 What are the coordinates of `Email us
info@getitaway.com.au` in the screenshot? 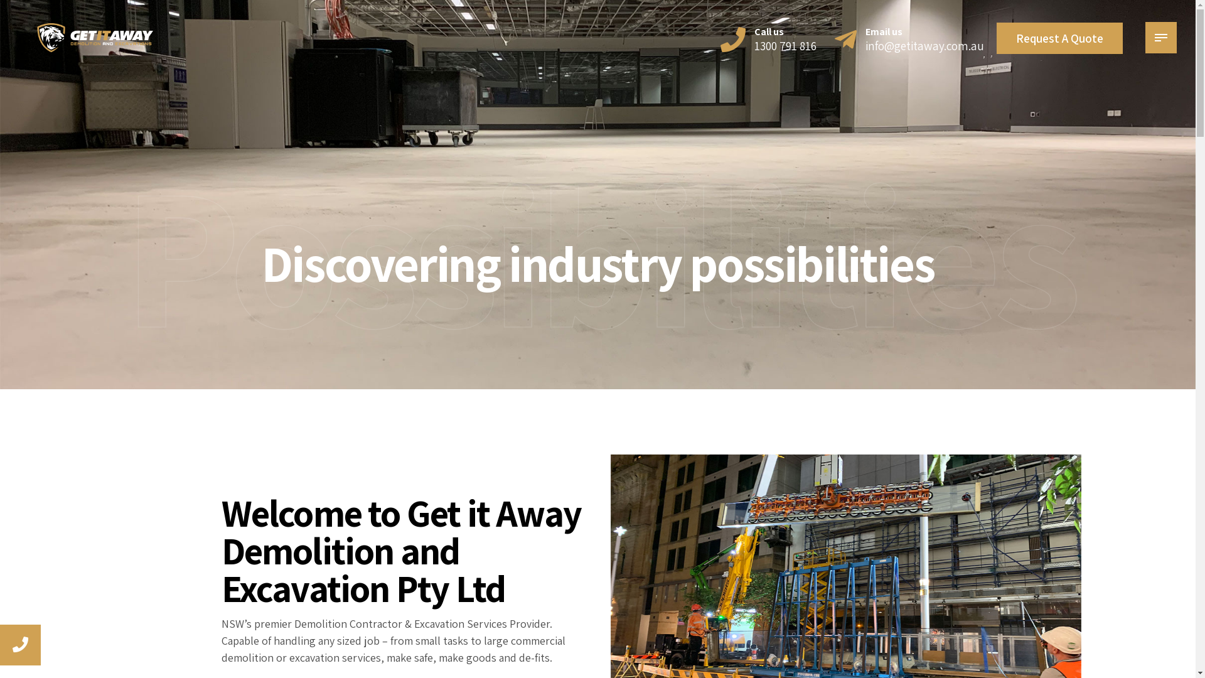 It's located at (909, 39).